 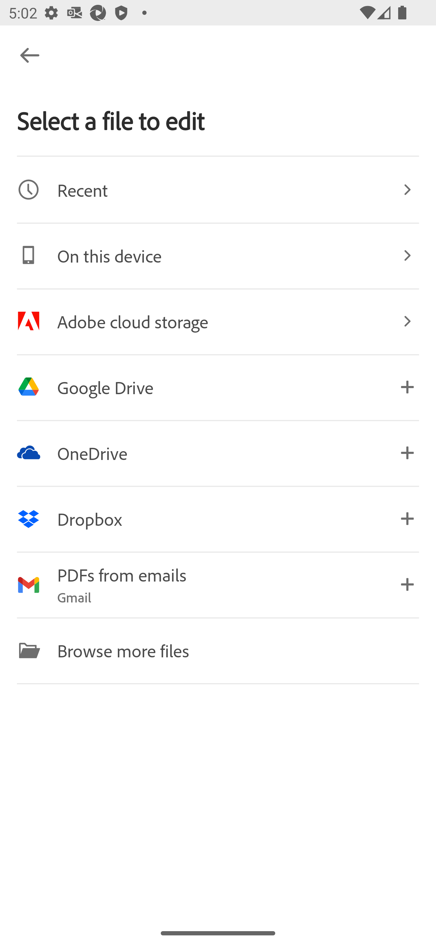 What do you see at coordinates (218, 585) in the screenshot?
I see `Image PDFs from emails Gmail` at bounding box center [218, 585].